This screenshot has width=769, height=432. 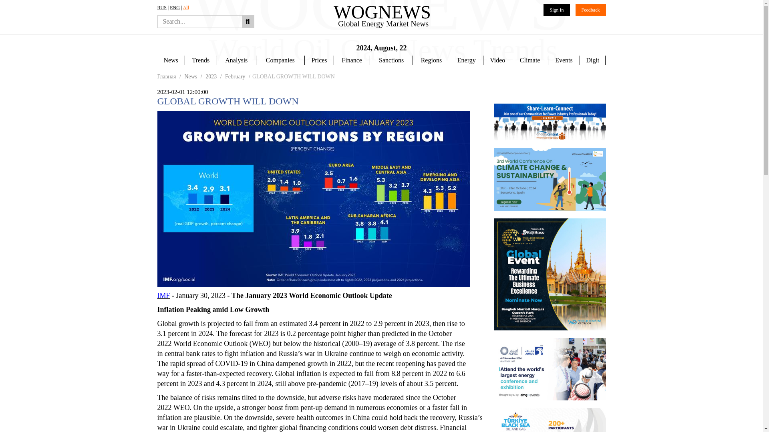 What do you see at coordinates (550, 369) in the screenshot?
I see `ADIPEC 2024, Abu Dhabi, 4-7 November 2024` at bounding box center [550, 369].